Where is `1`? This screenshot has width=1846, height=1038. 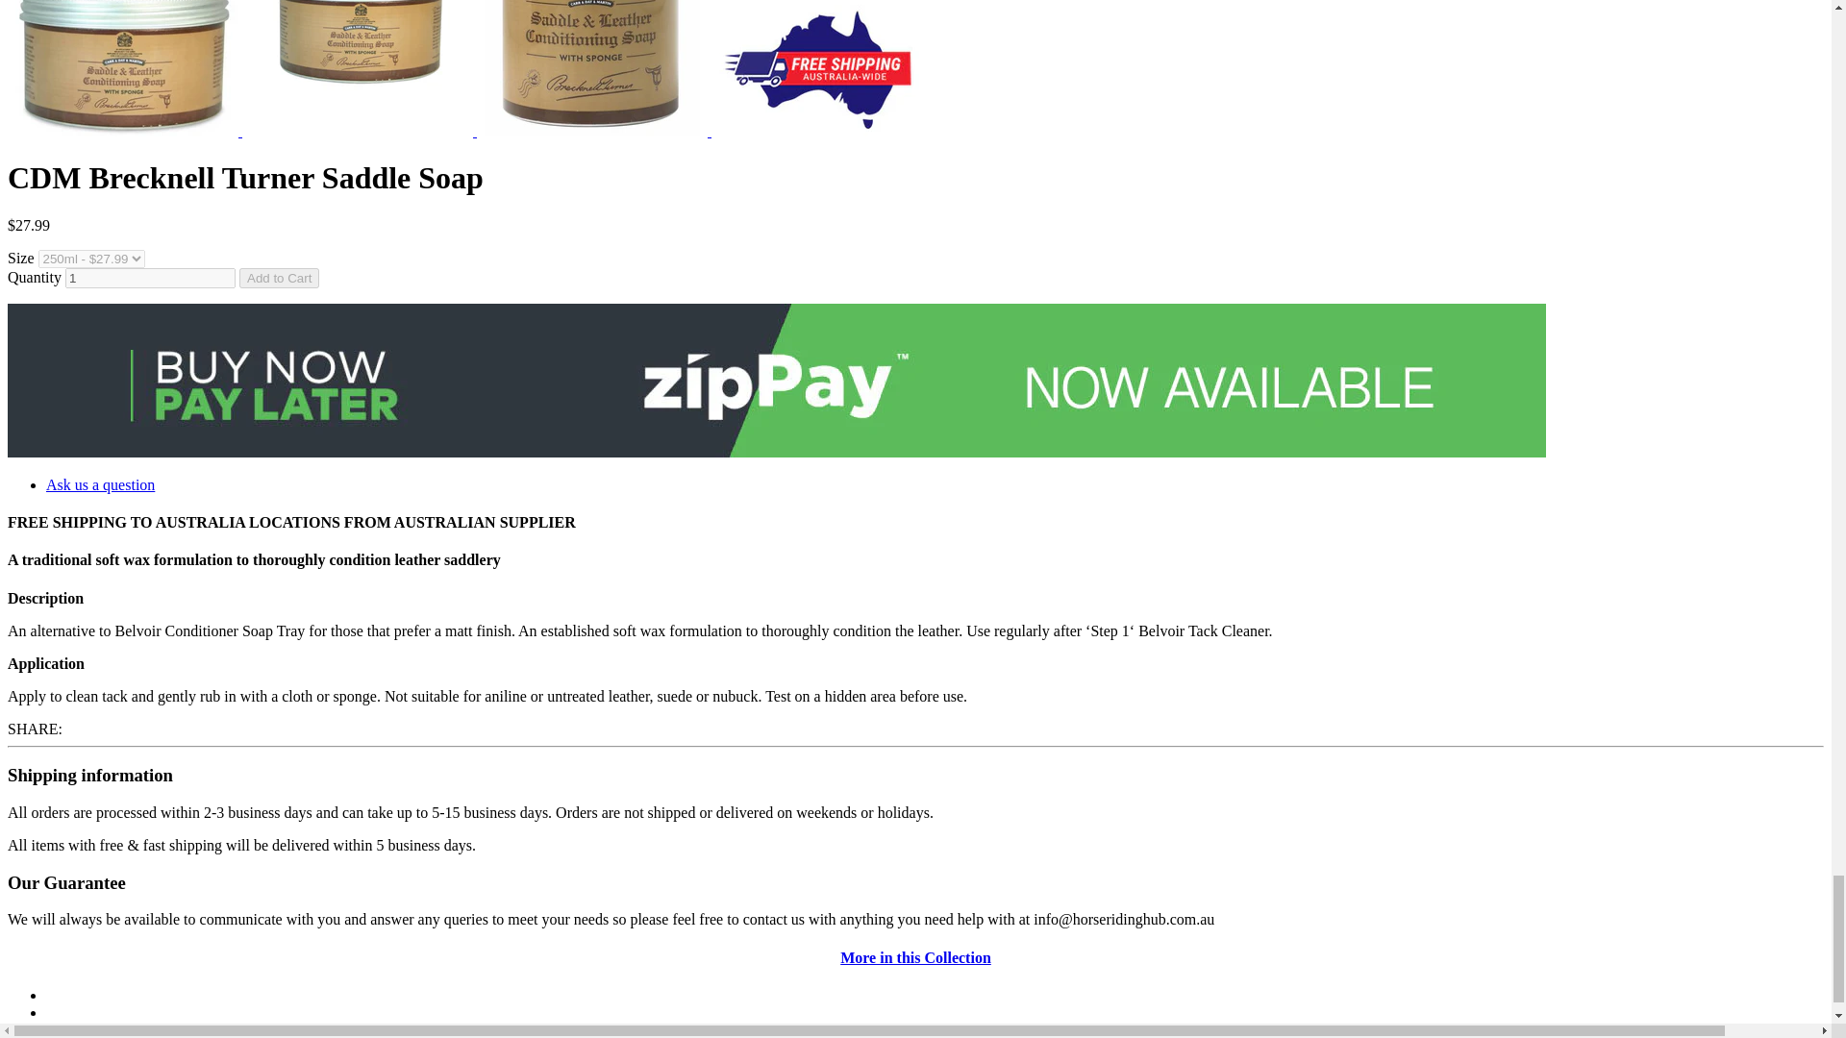 1 is located at coordinates (150, 278).